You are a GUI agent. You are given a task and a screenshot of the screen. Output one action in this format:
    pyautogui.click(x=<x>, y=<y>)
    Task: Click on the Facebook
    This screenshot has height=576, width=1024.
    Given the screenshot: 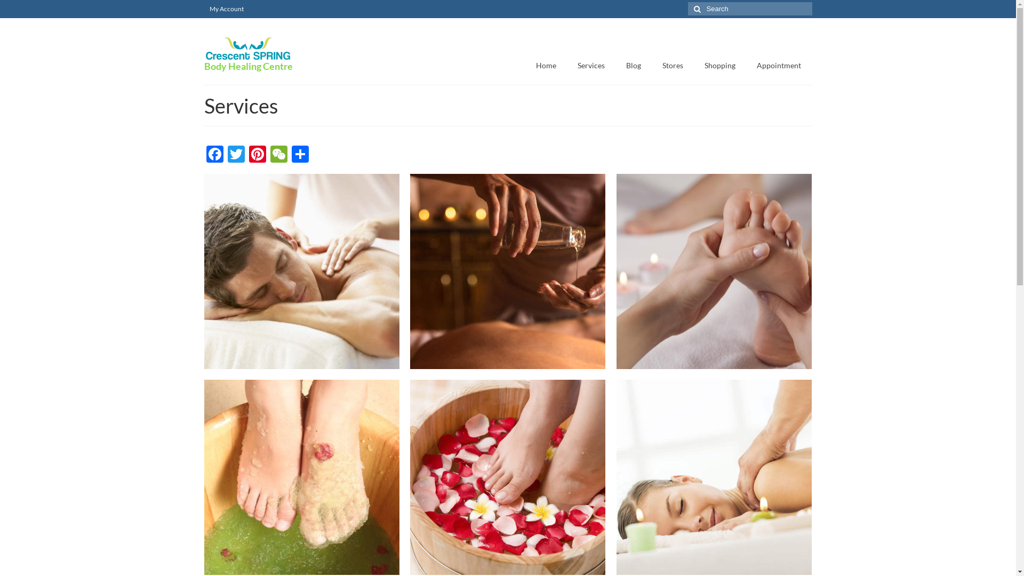 What is the action you would take?
    pyautogui.click(x=214, y=156)
    